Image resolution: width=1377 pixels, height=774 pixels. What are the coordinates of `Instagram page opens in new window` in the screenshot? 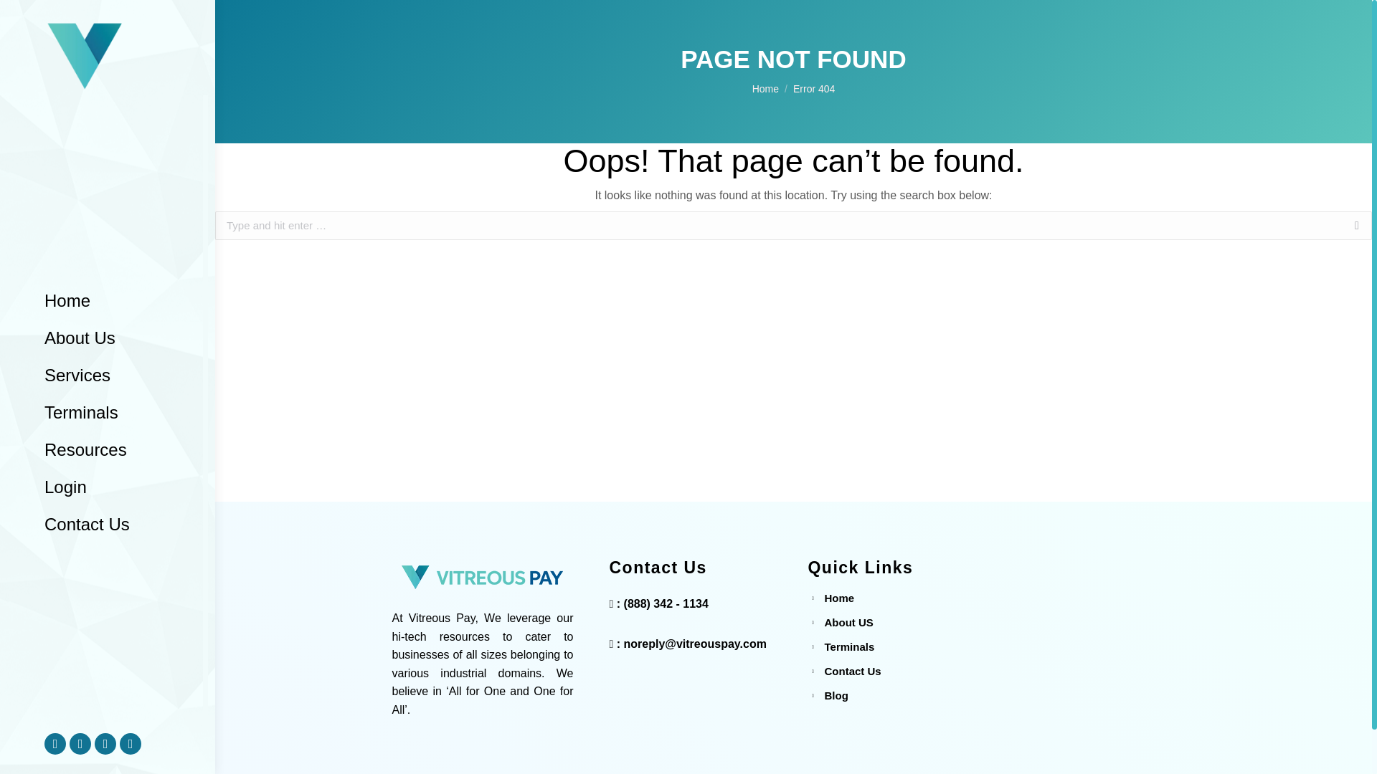 It's located at (105, 744).